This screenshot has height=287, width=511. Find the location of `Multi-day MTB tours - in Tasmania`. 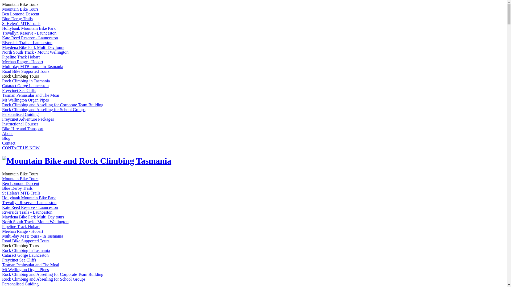

Multi-day MTB tours - in Tasmania is located at coordinates (32, 66).